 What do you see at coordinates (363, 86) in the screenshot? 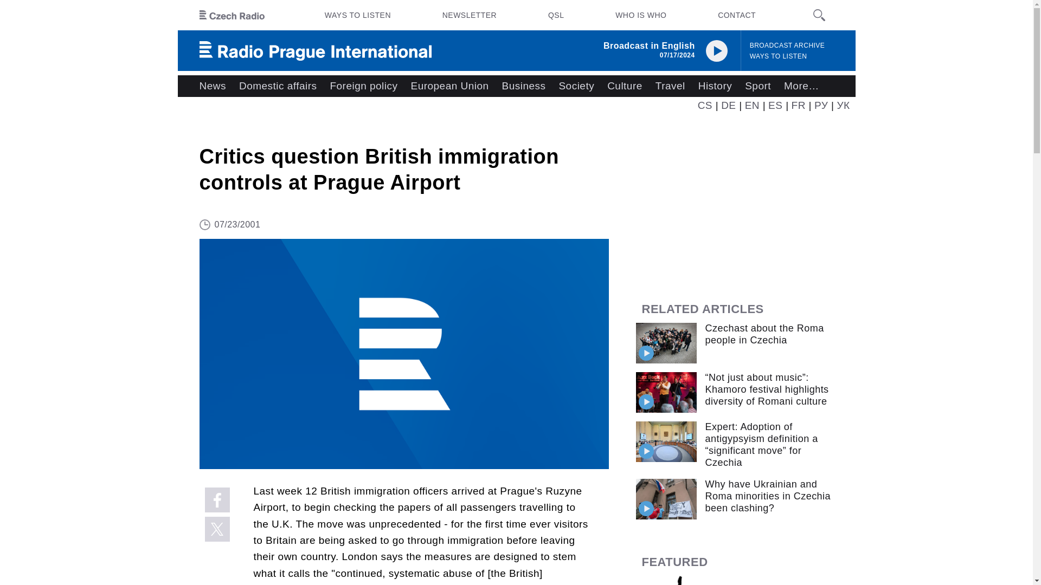
I see `Foreign policy` at bounding box center [363, 86].